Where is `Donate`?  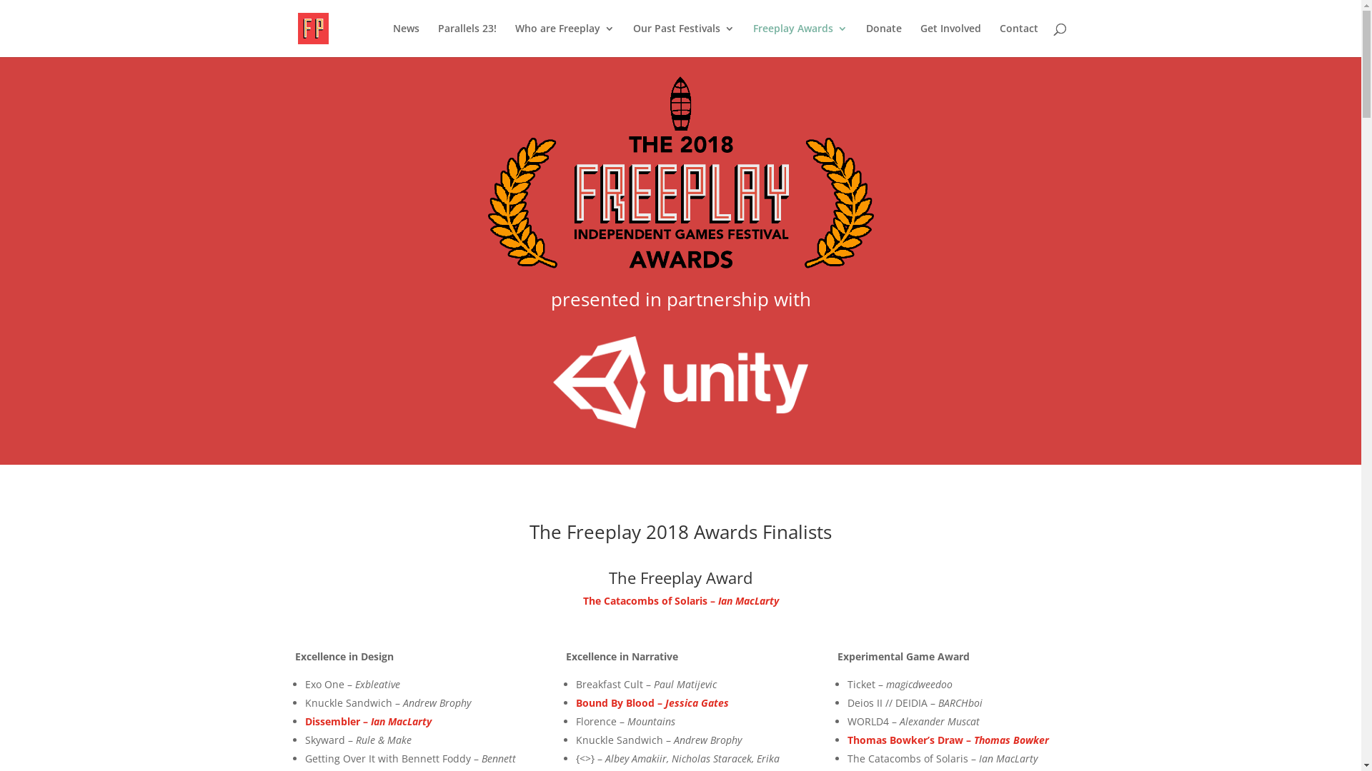
Donate is located at coordinates (884, 40).